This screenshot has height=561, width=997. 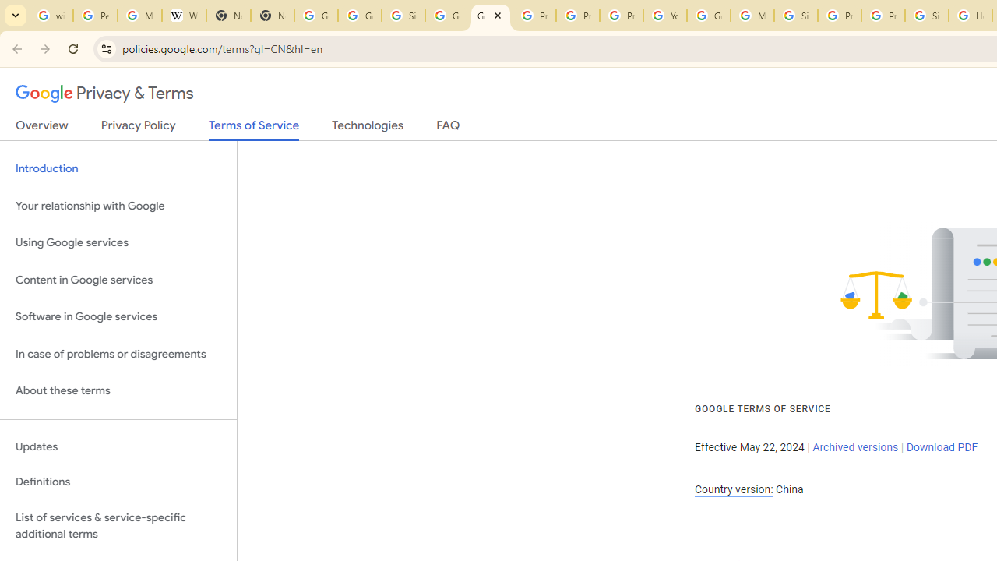 I want to click on Using Google services, so click(x=118, y=243).